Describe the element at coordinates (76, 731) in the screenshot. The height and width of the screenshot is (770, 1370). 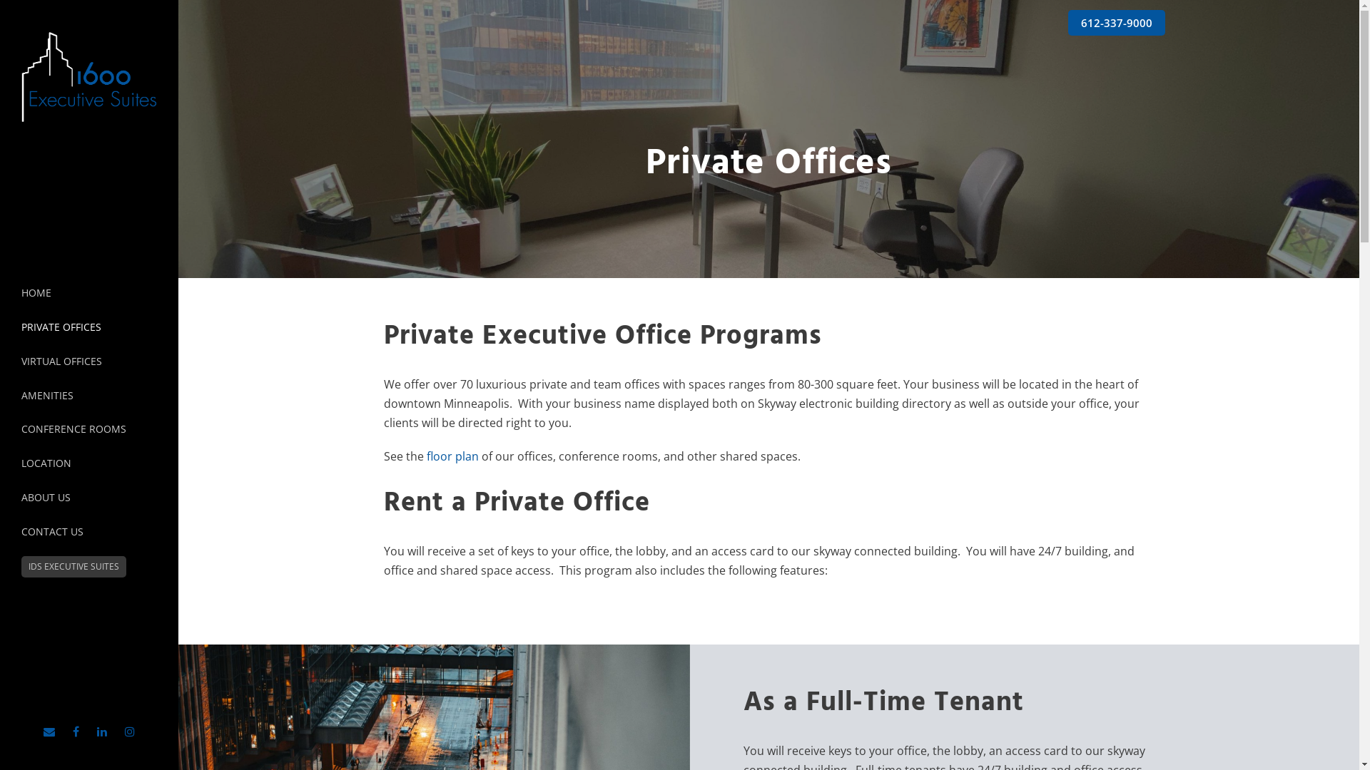
I see `facebook` at that location.